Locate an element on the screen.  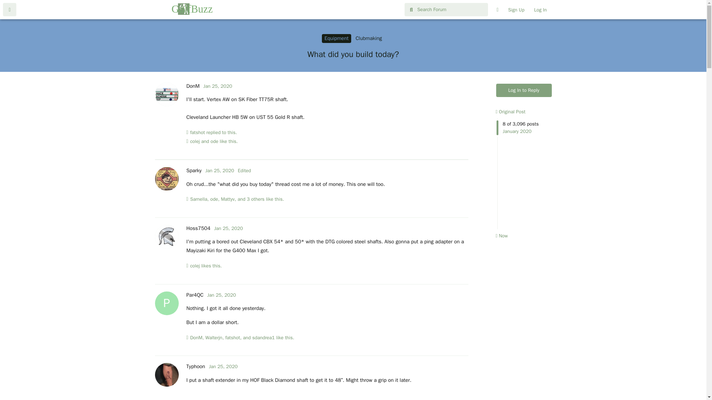
colej is located at coordinates (195, 266).